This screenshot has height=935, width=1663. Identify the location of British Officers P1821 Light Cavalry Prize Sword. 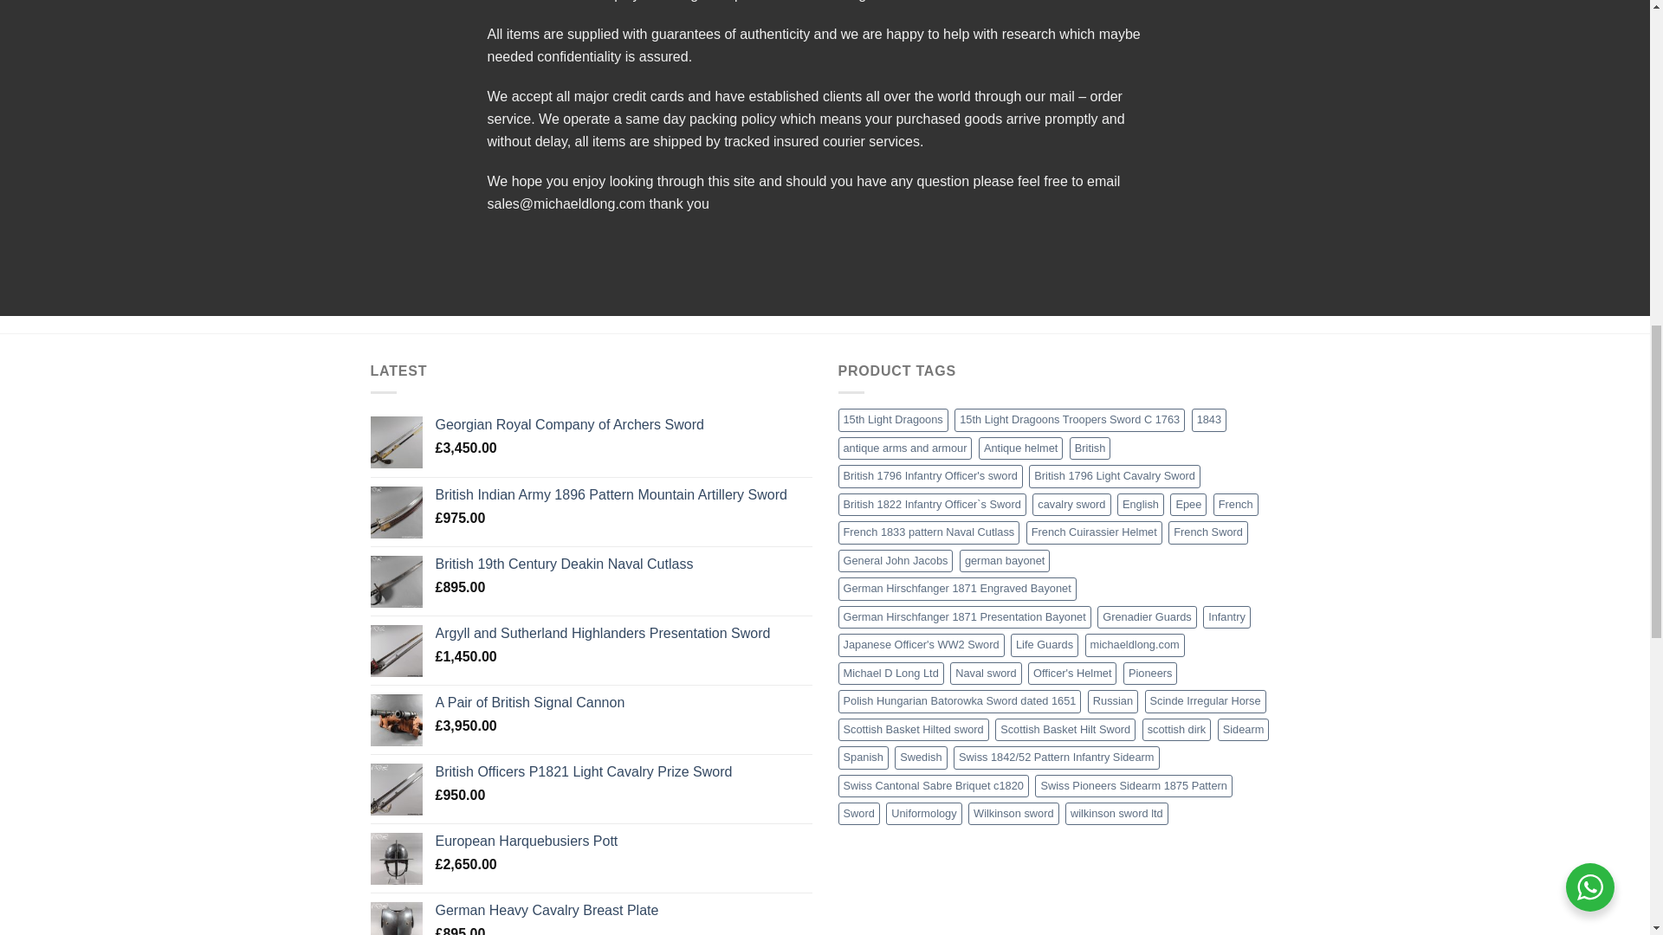
(622, 772).